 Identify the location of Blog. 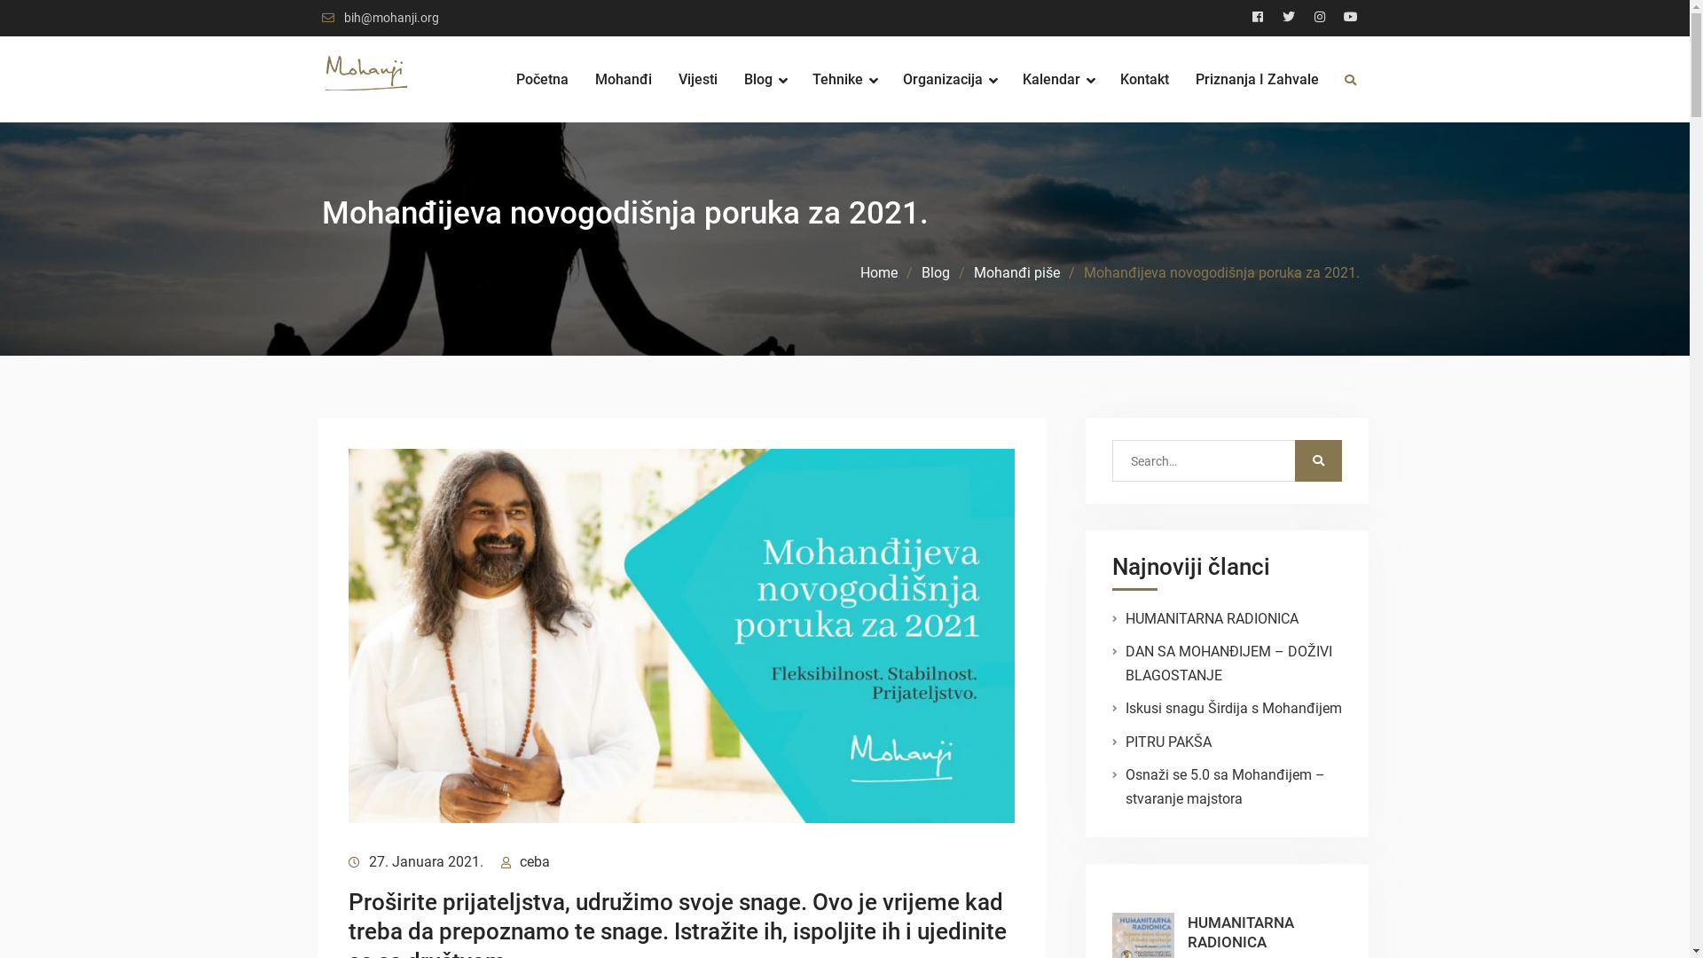
(935, 273).